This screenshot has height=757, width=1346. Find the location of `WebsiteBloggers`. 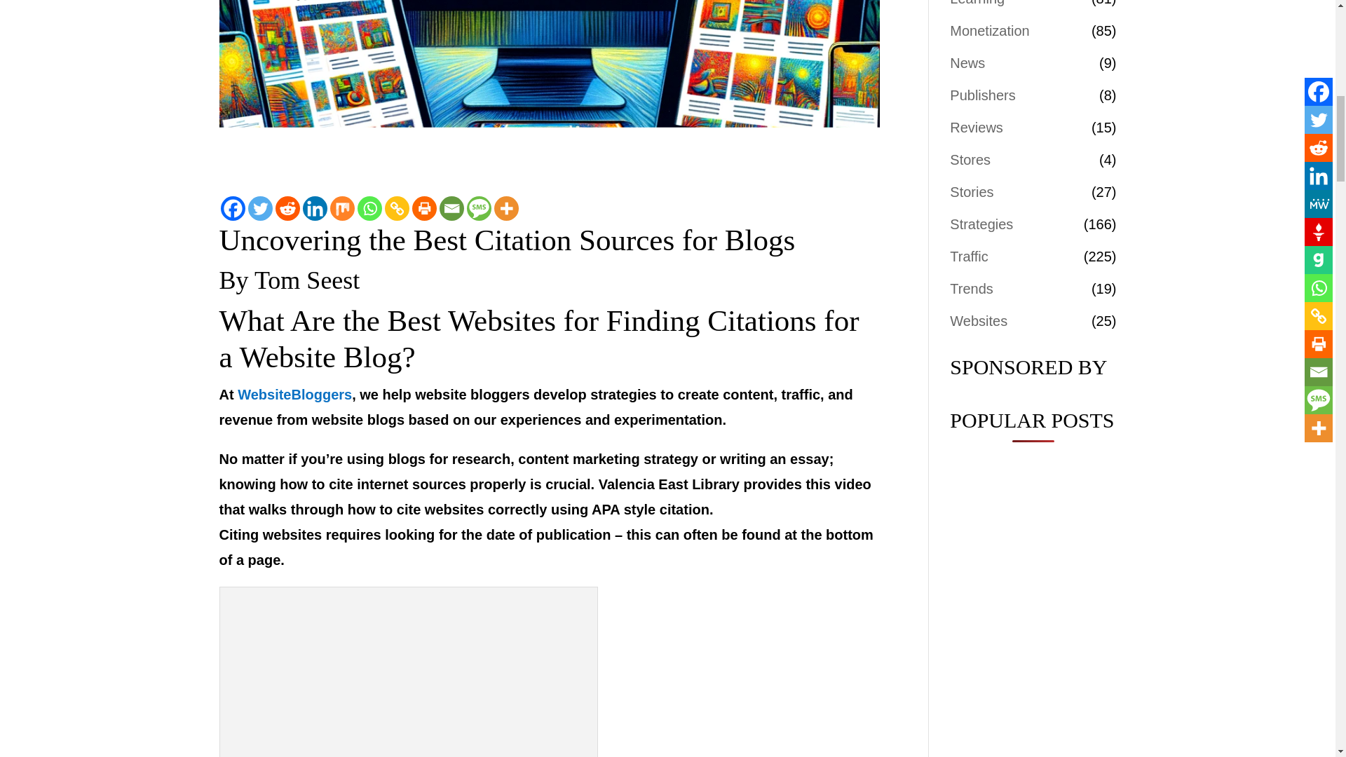

WebsiteBloggers is located at coordinates (294, 394).